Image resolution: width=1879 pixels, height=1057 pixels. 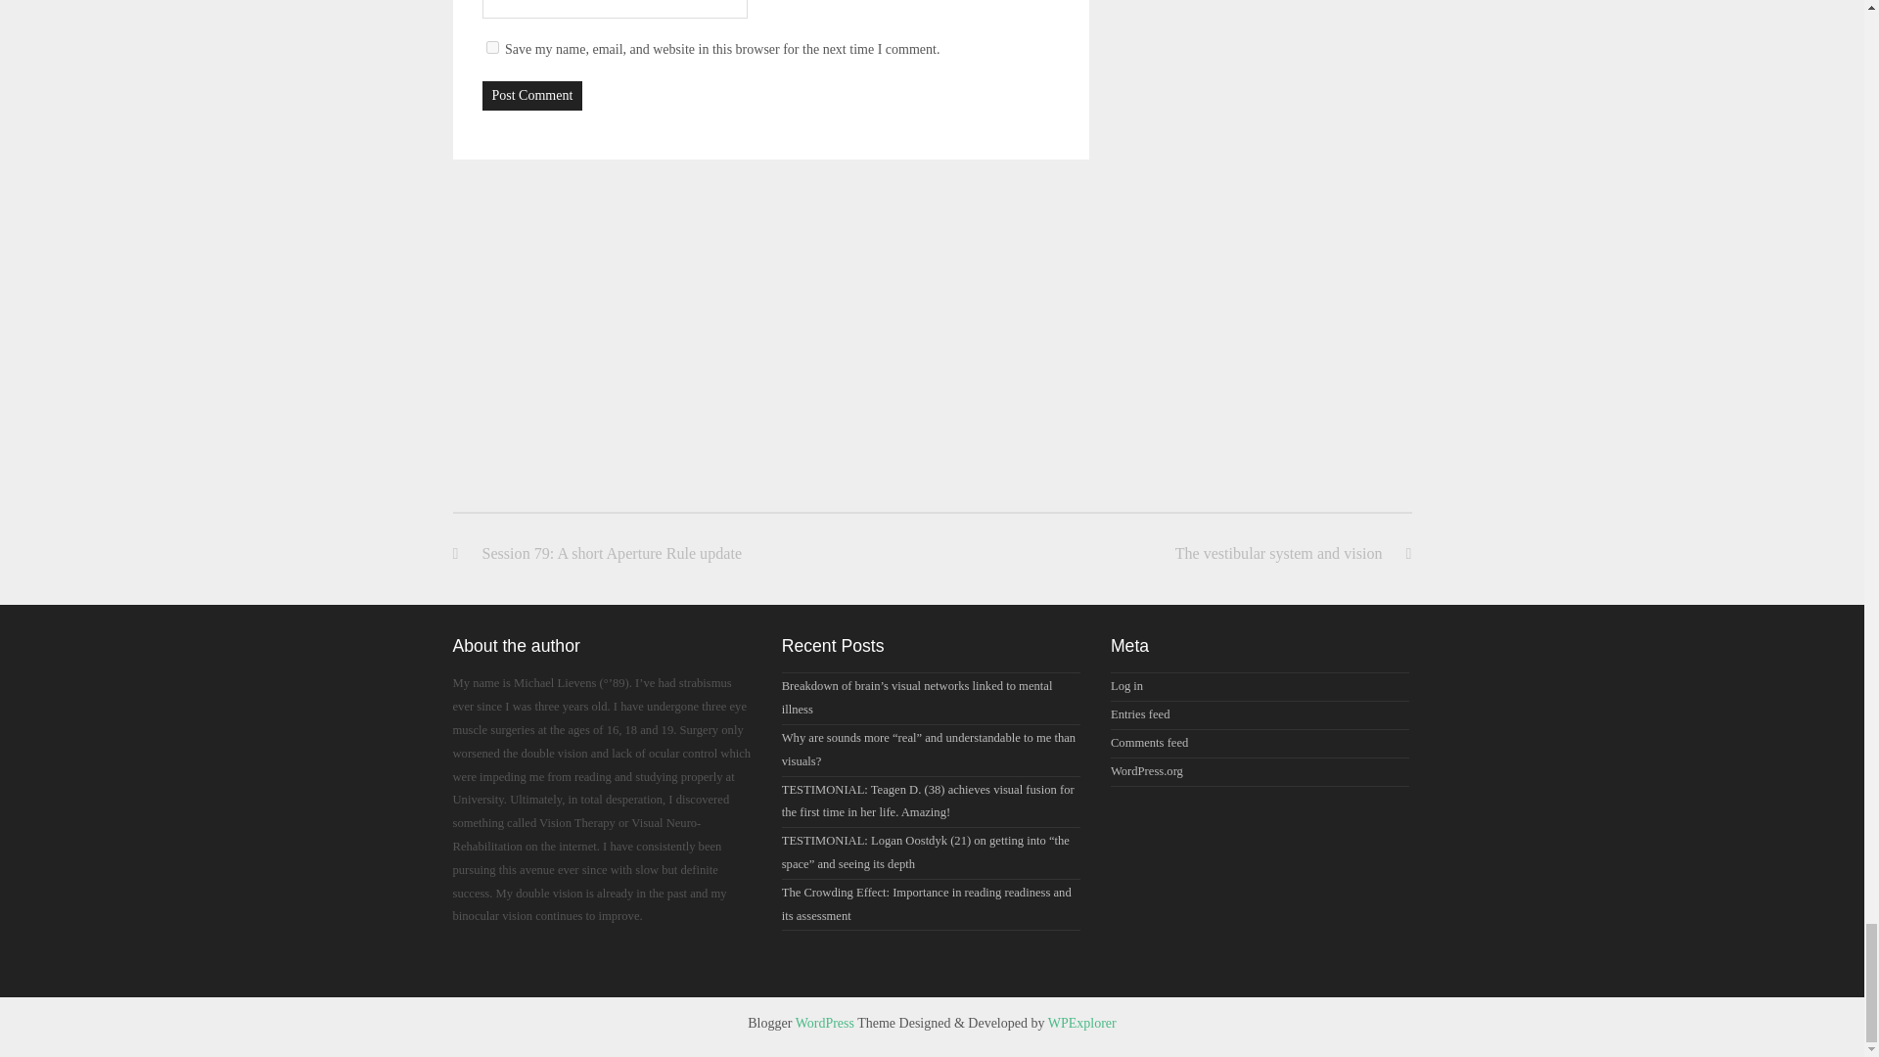 I want to click on yes, so click(x=491, y=47).